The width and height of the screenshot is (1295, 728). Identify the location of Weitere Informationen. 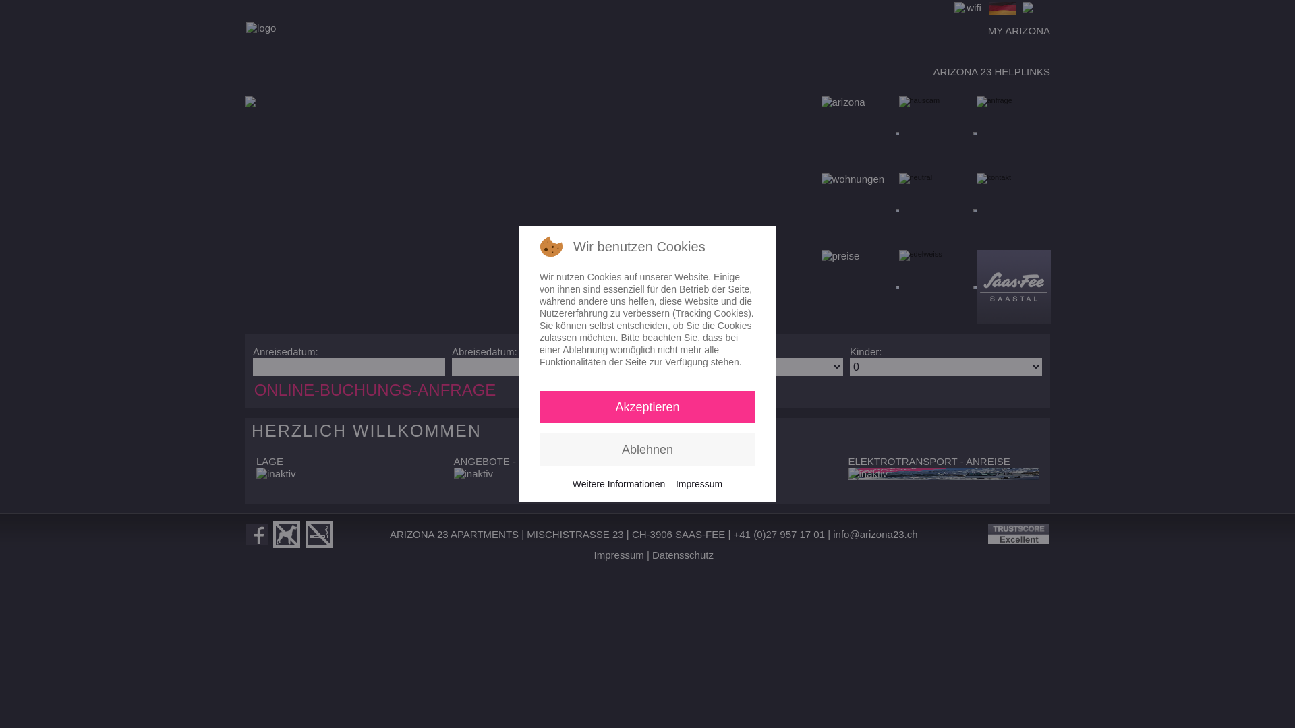
(619, 484).